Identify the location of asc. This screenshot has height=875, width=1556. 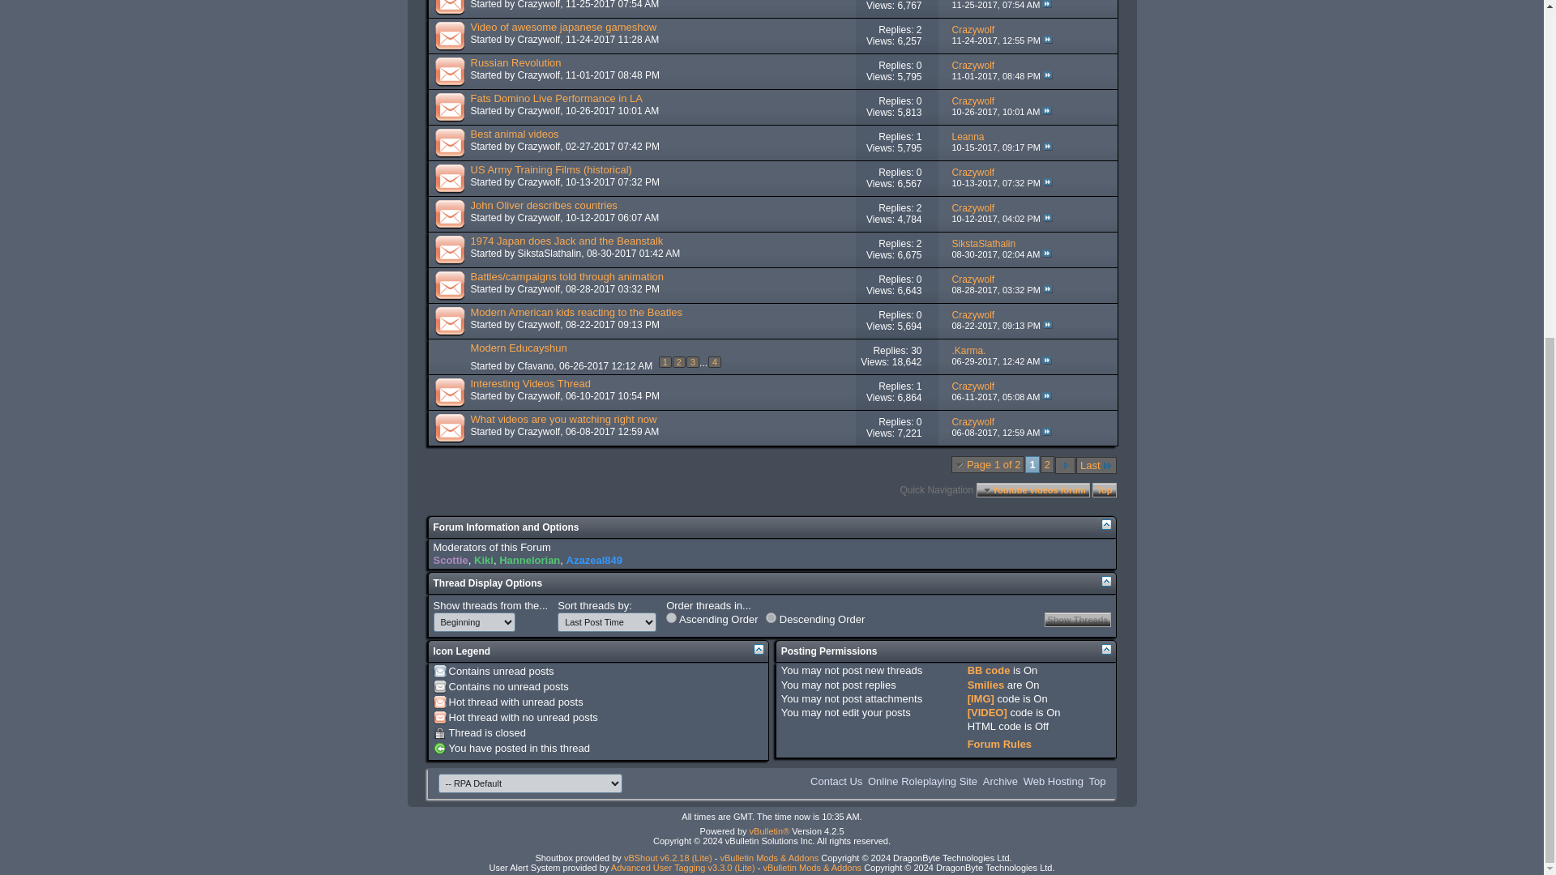
(671, 617).